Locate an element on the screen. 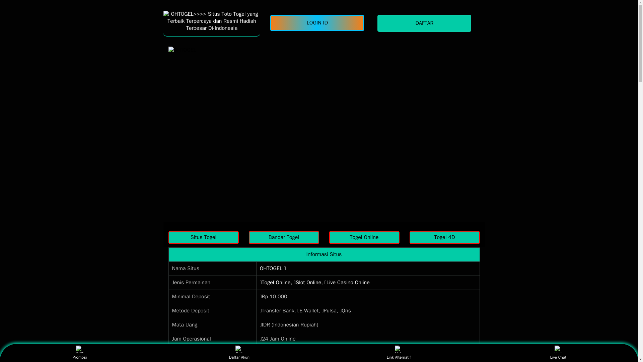 Image resolution: width=643 pixels, height=362 pixels. Situs Togel is located at coordinates (203, 237).